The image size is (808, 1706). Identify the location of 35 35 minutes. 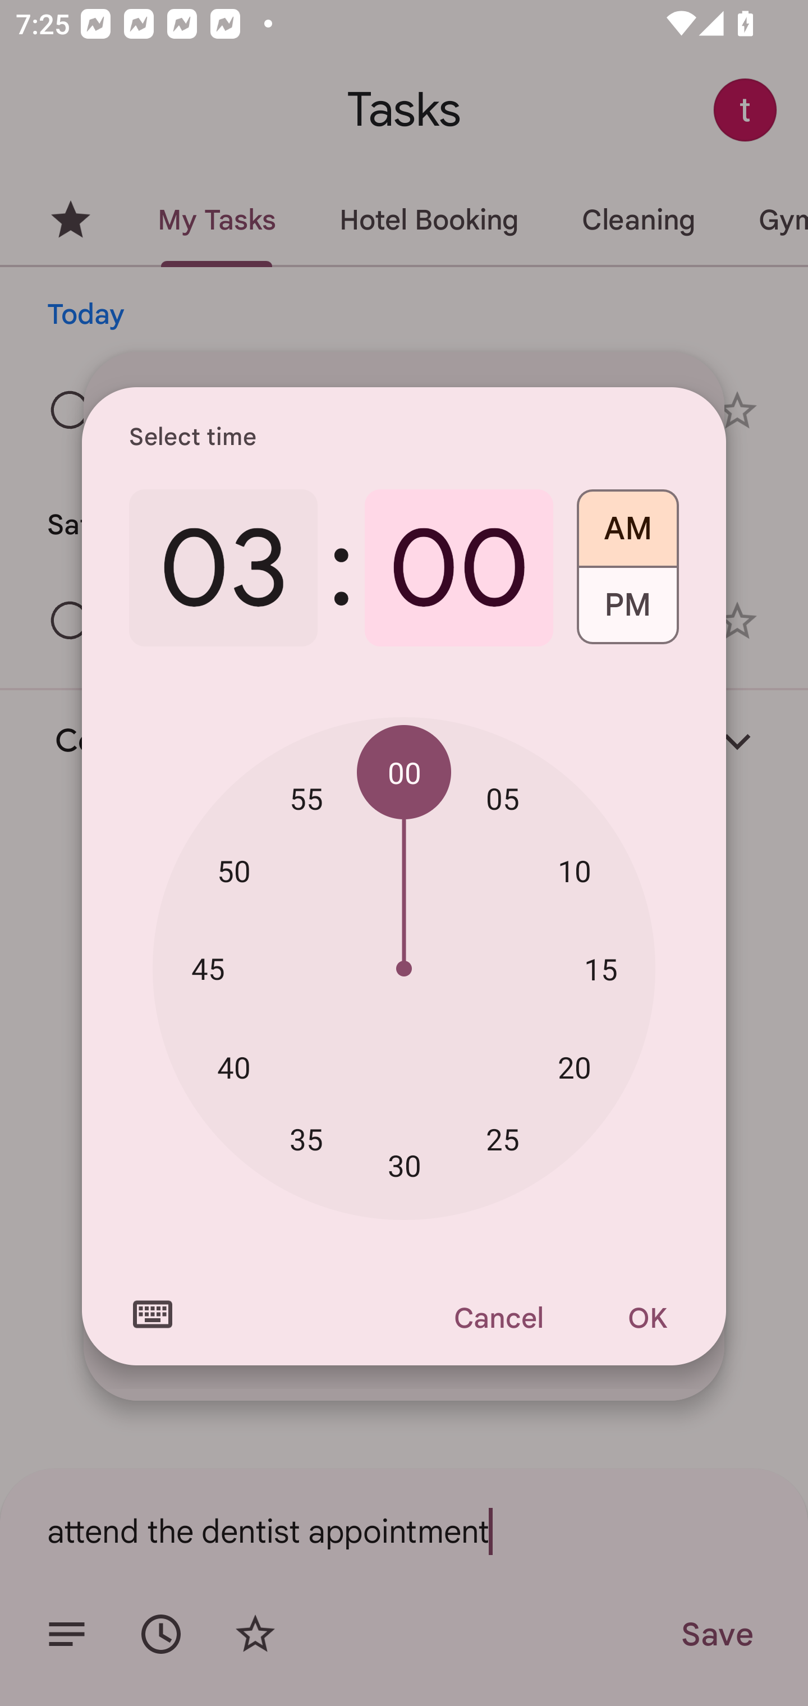
(306, 1138).